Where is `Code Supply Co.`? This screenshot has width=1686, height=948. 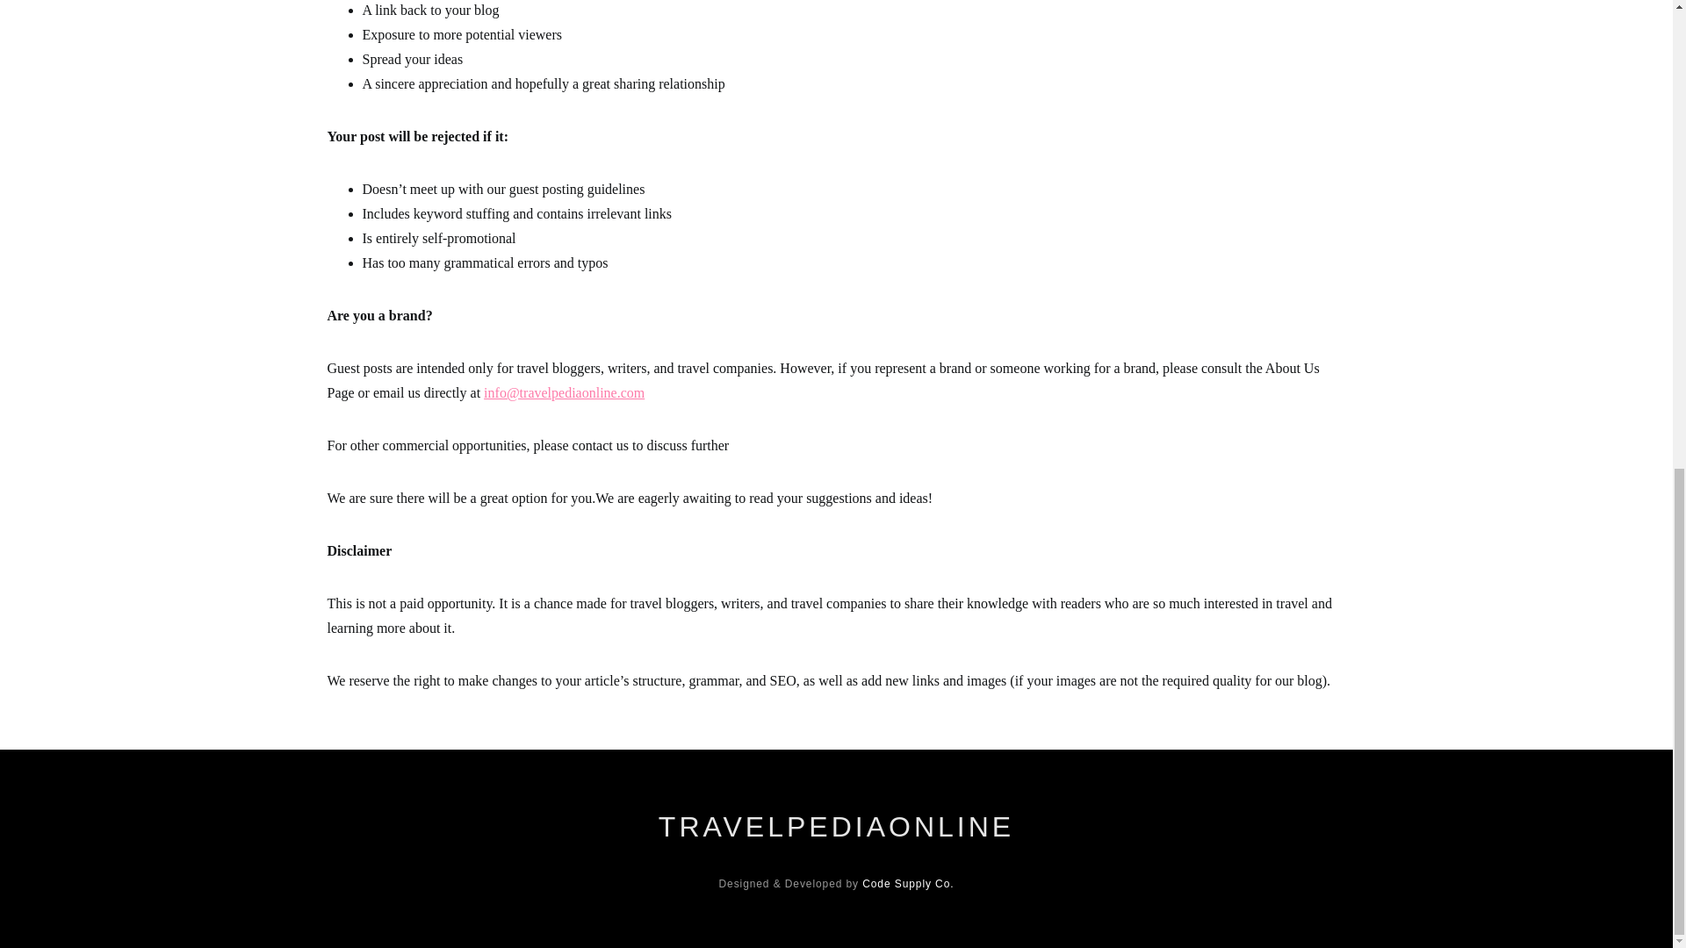 Code Supply Co. is located at coordinates (908, 884).